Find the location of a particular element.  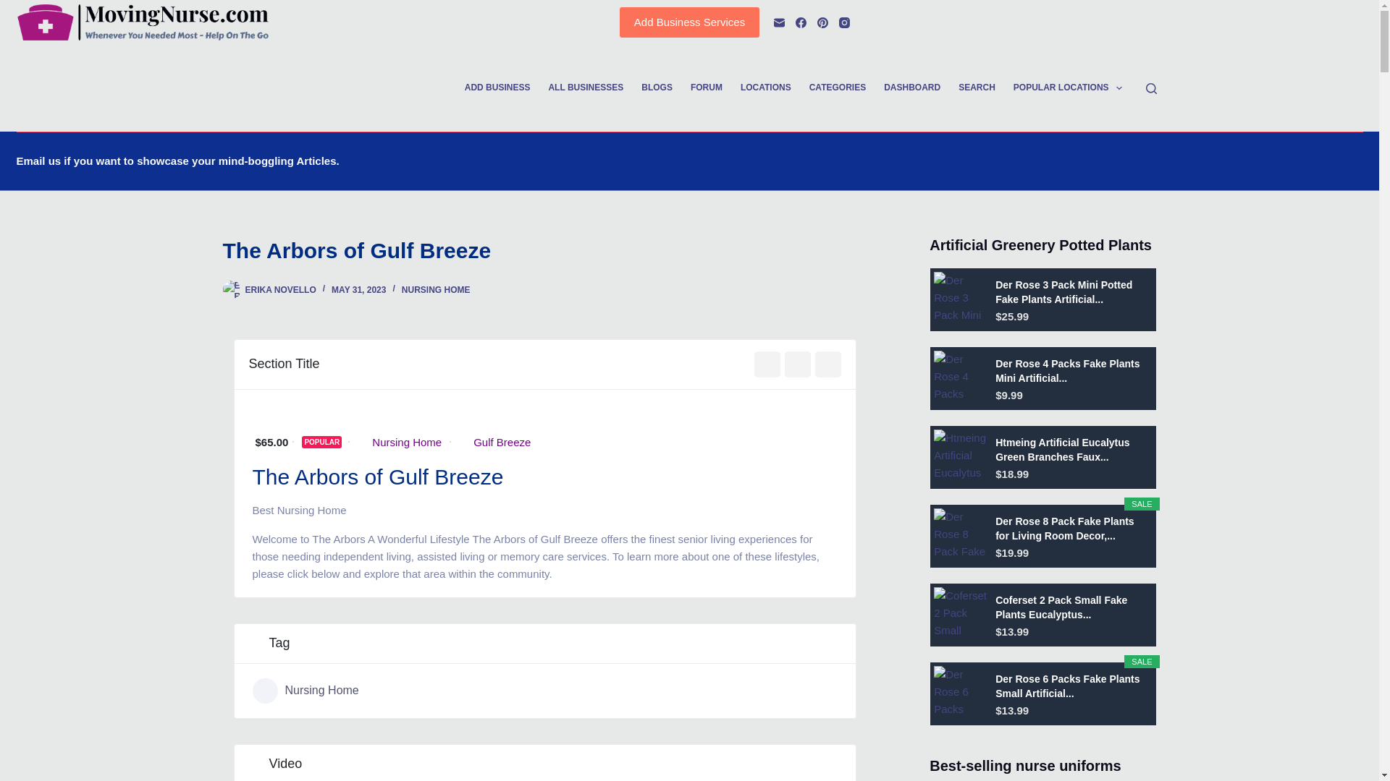

Posts by Erika Novello is located at coordinates (279, 290).